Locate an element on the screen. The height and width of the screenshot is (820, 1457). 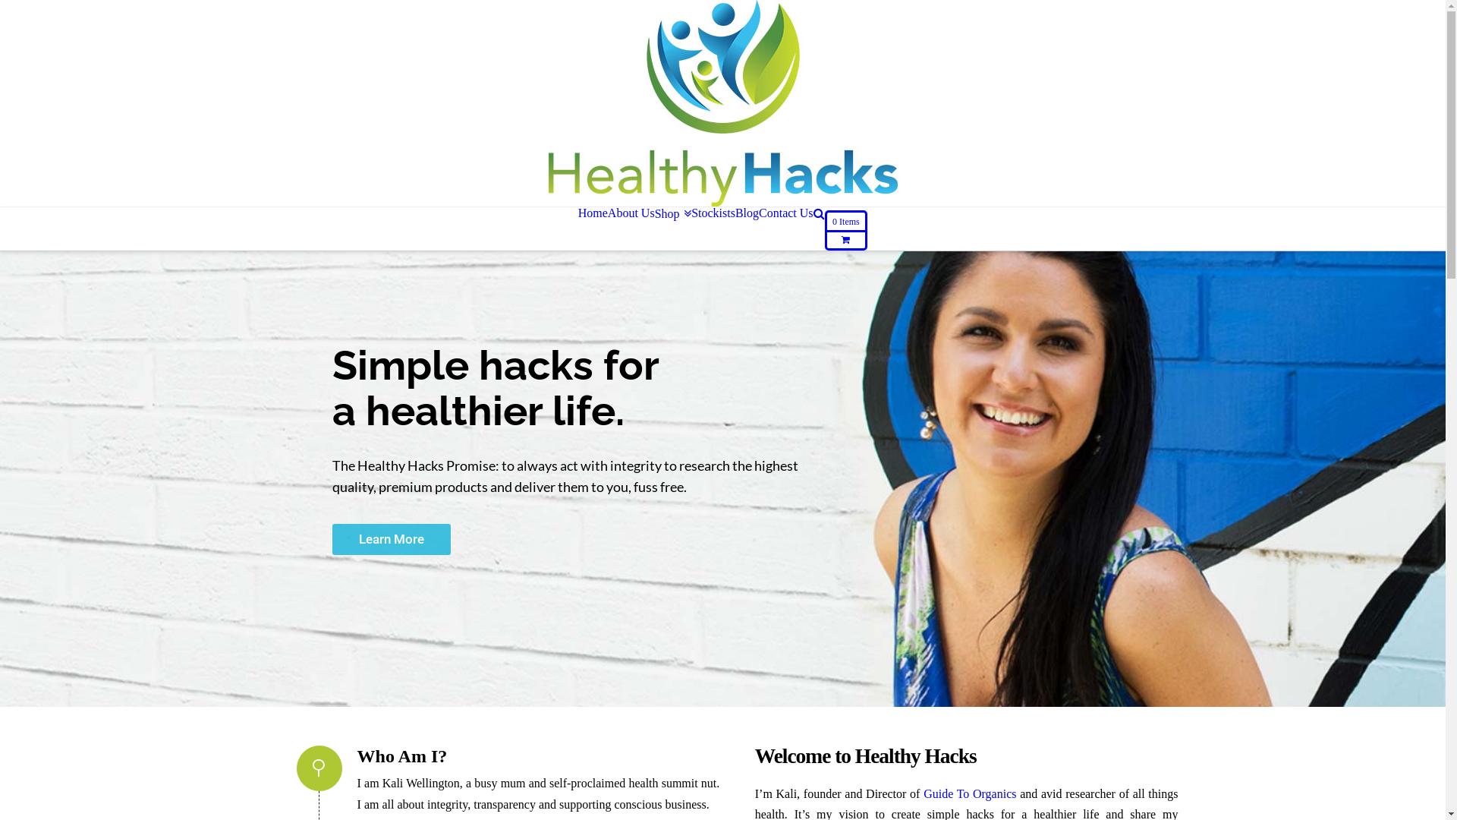
Hack Your Way To A Healthier Life is located at coordinates (722, 103).